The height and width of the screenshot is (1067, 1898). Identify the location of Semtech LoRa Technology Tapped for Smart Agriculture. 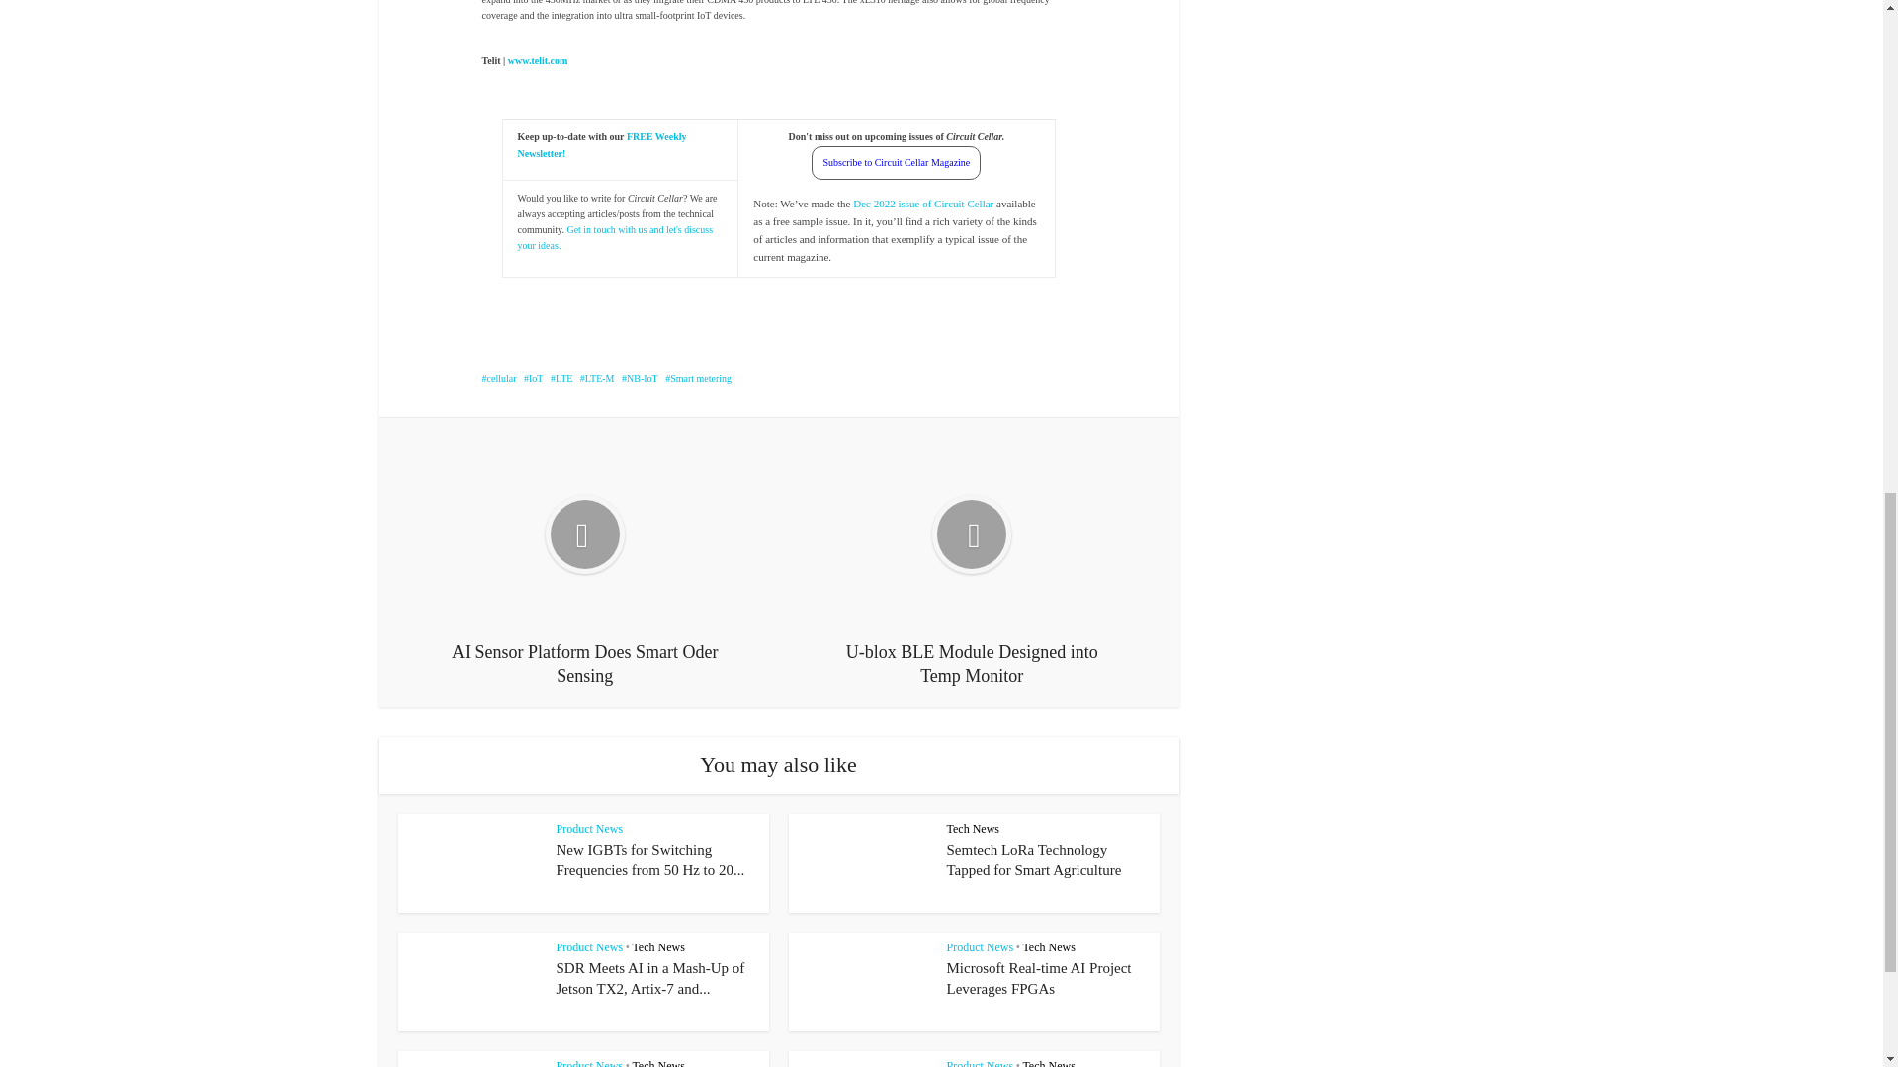
(1034, 860).